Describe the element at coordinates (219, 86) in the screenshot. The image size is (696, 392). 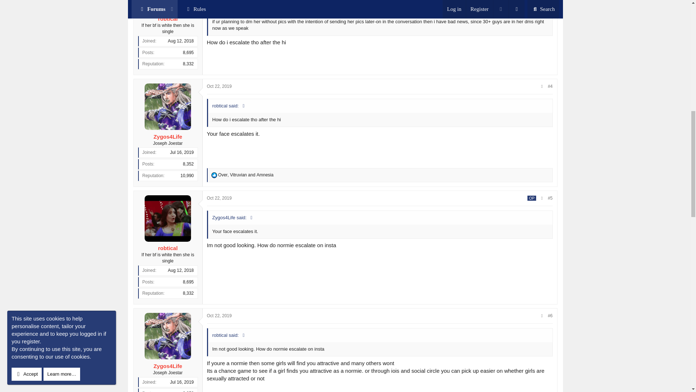
I see `Oct 22, 2019 at 11:59 AM` at that location.